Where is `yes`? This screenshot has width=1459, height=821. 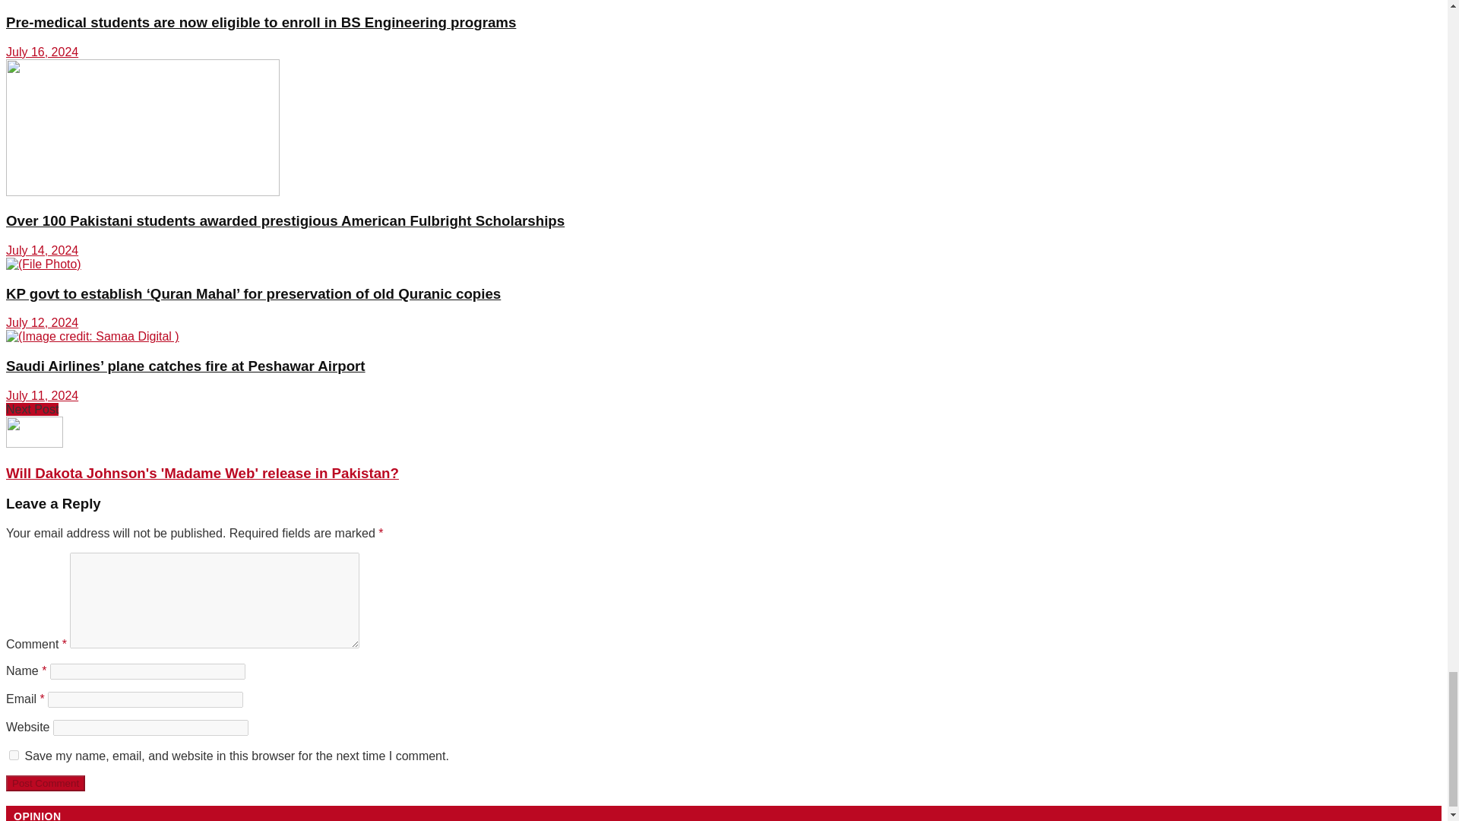 yes is located at coordinates (14, 756).